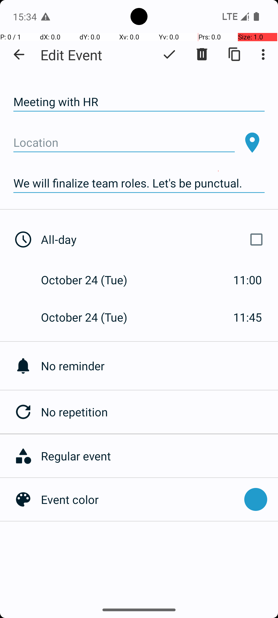  I want to click on Edit Event, so click(72, 55).